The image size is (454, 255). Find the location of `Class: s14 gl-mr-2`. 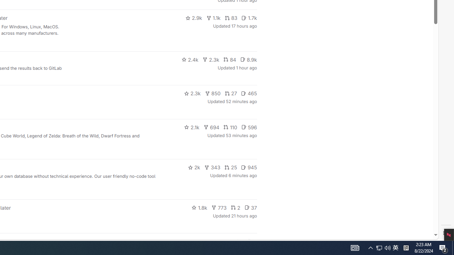

Class: s14 gl-mr-2 is located at coordinates (250, 241).